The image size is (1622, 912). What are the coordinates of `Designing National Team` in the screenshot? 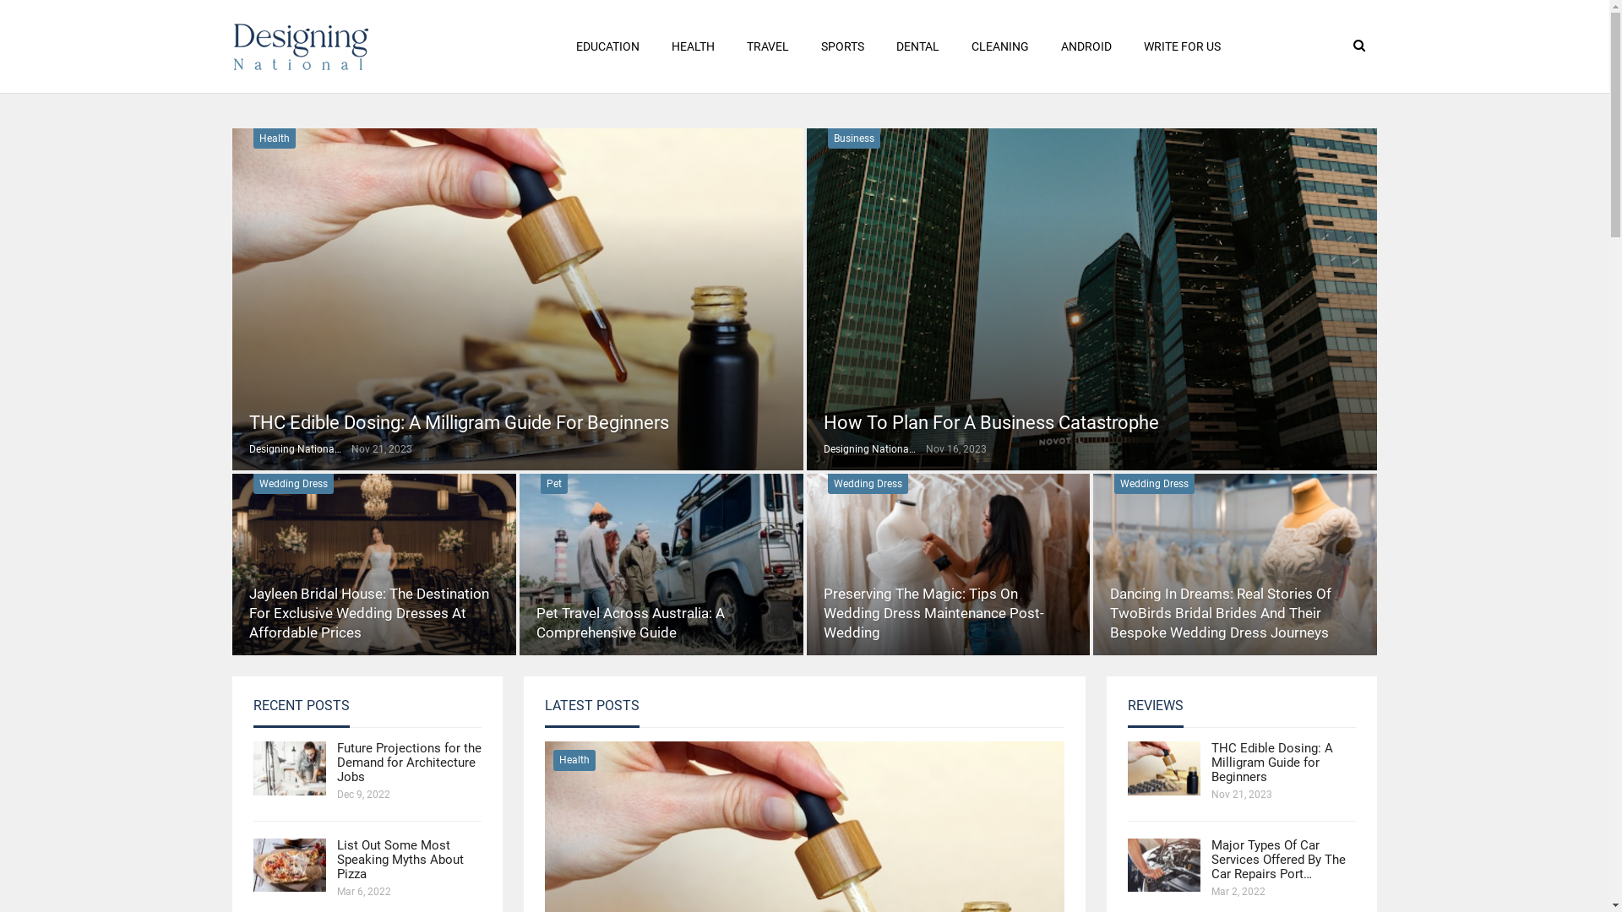 It's located at (874, 449).